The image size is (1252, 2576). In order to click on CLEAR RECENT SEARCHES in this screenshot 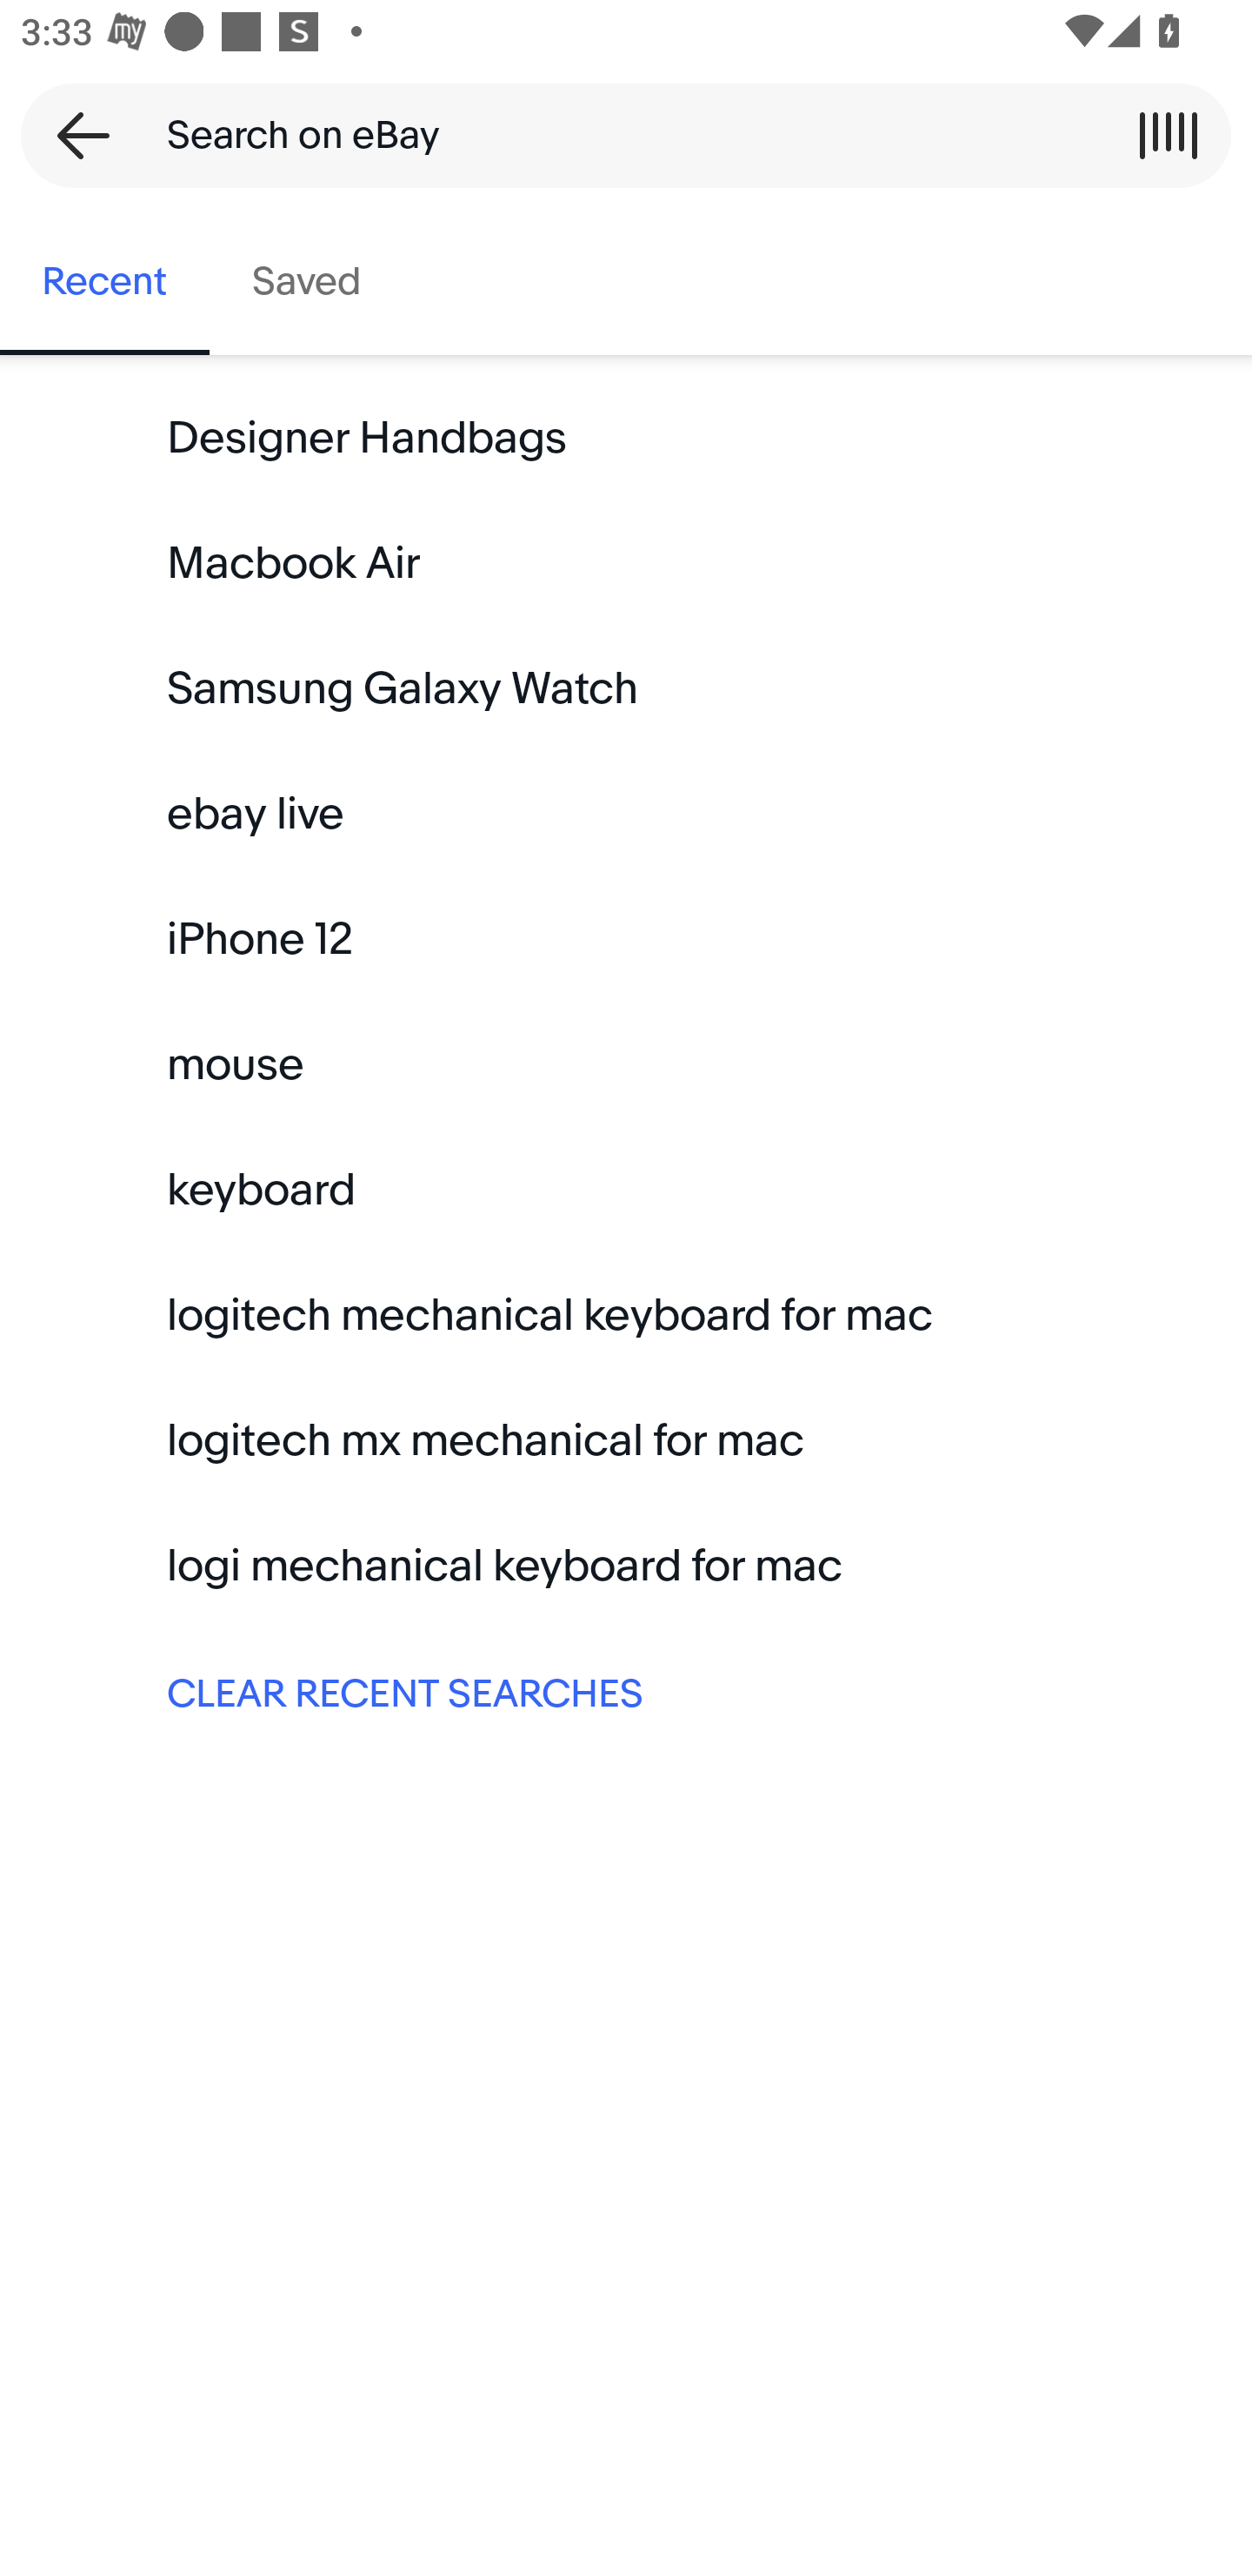, I will do `click(626, 1690)`.